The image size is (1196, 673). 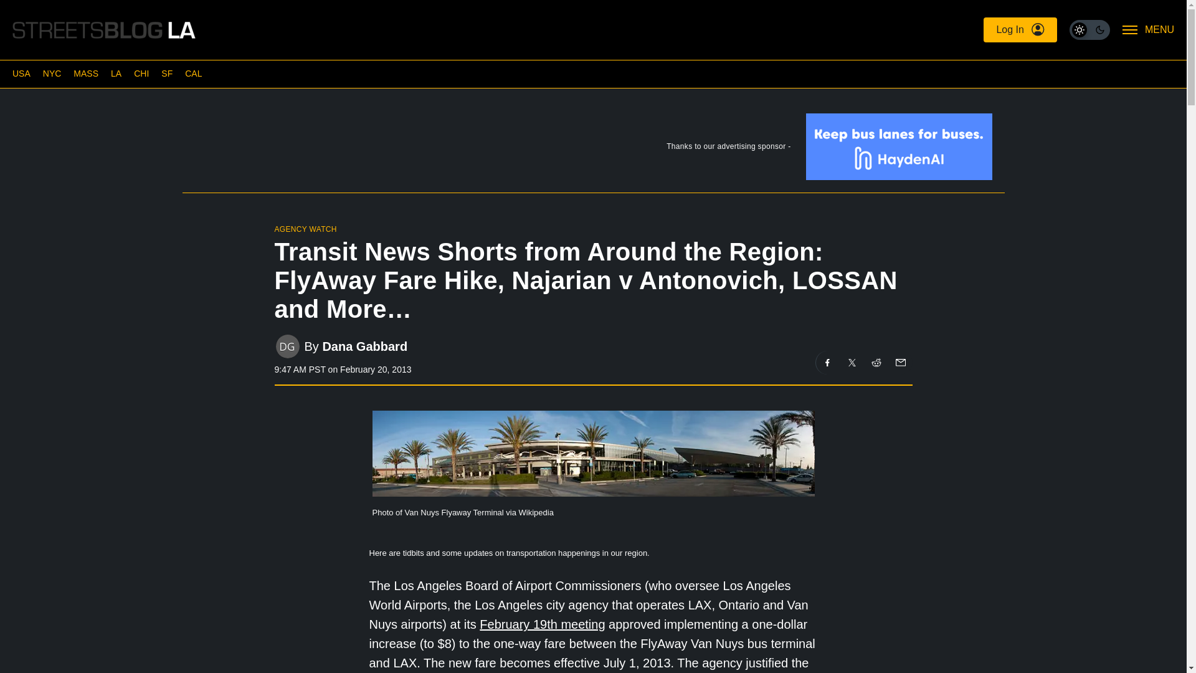 What do you see at coordinates (305, 229) in the screenshot?
I see `AGENCY WATCH` at bounding box center [305, 229].